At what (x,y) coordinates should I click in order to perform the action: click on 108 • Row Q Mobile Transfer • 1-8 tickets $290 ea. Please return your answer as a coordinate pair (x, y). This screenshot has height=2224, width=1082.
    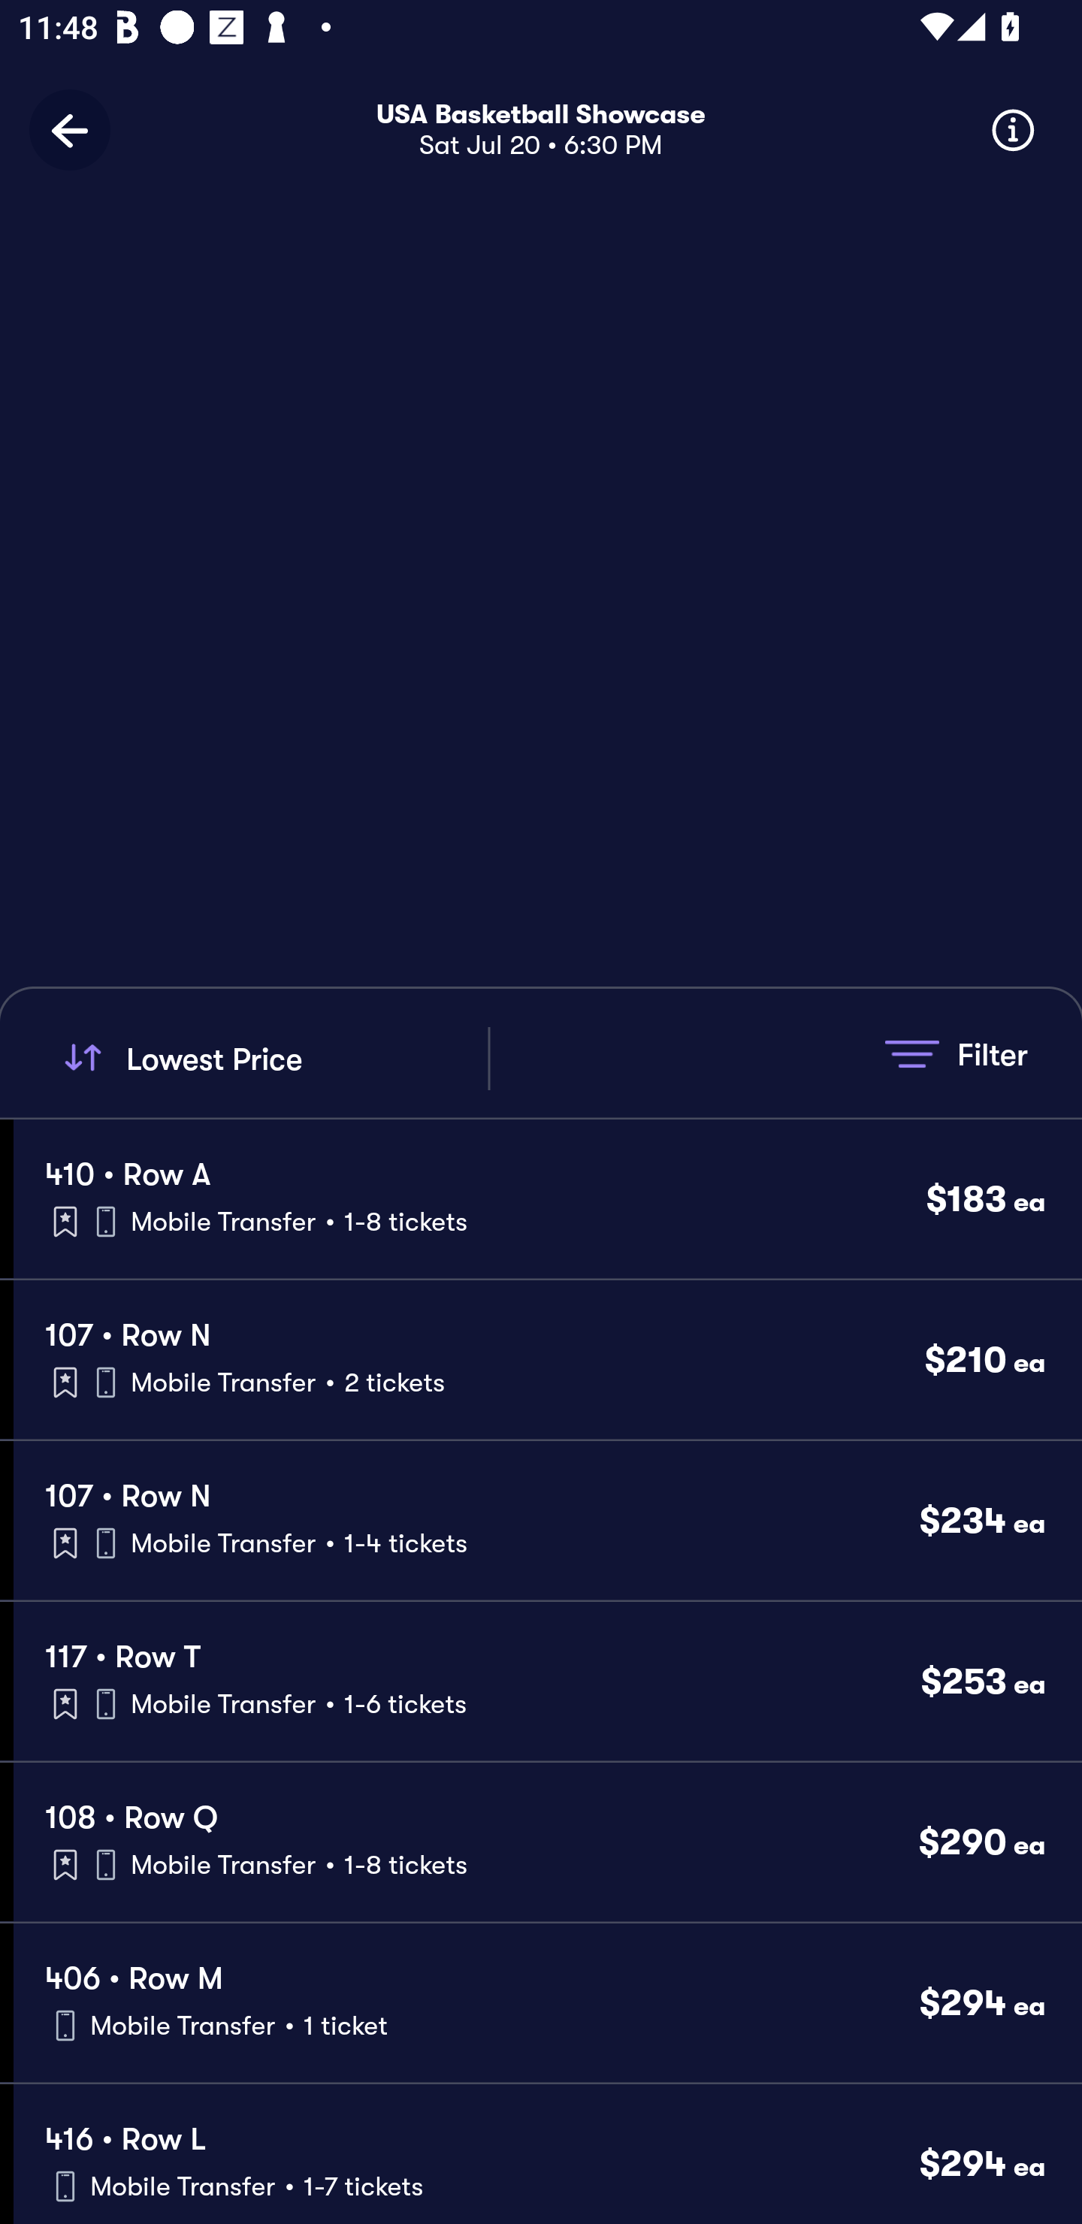
    Looking at the image, I should click on (547, 1842).